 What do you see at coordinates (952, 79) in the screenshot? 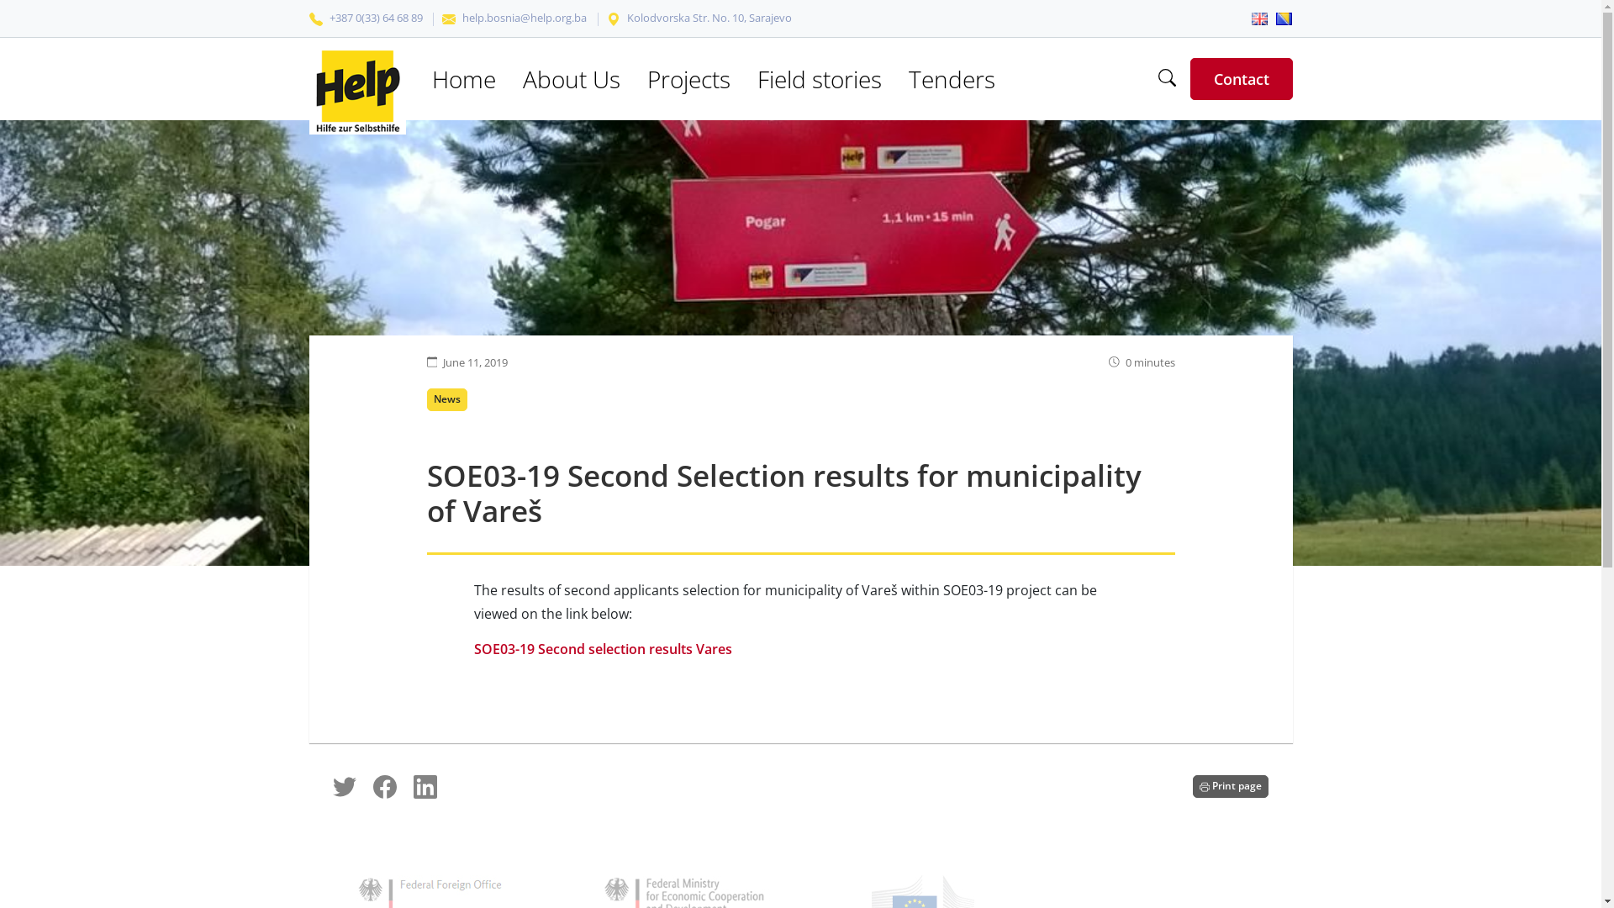
I see `Tenders` at bounding box center [952, 79].